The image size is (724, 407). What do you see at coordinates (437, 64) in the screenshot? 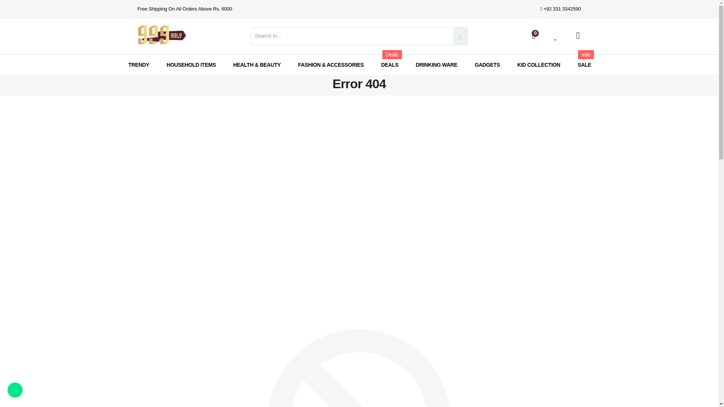
I see `DRINKING WARE` at bounding box center [437, 64].